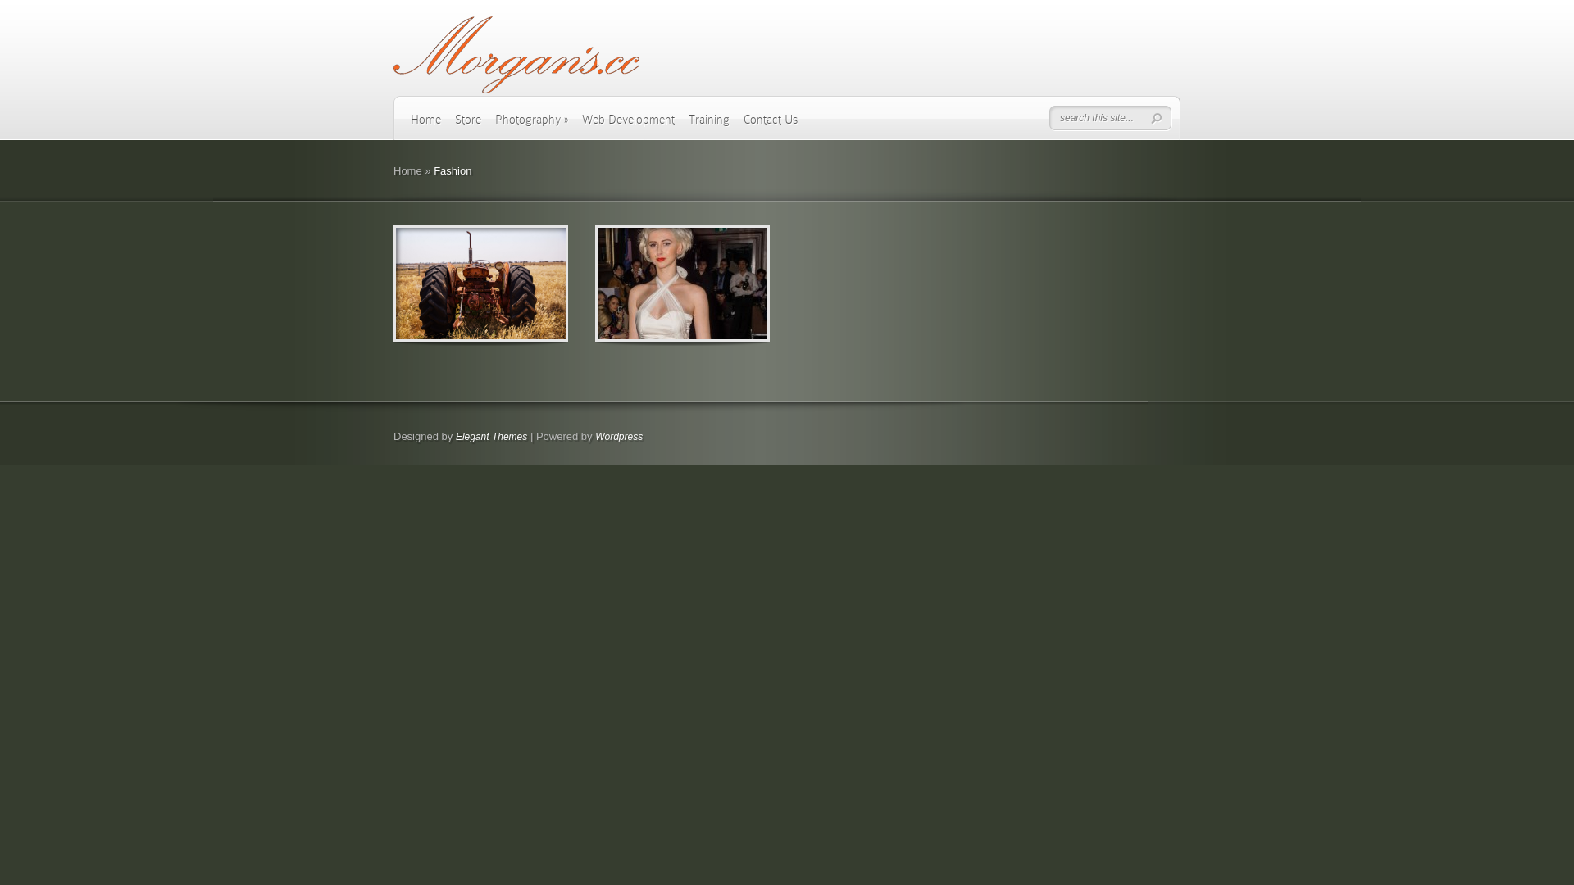  What do you see at coordinates (709, 125) in the screenshot?
I see `Training` at bounding box center [709, 125].